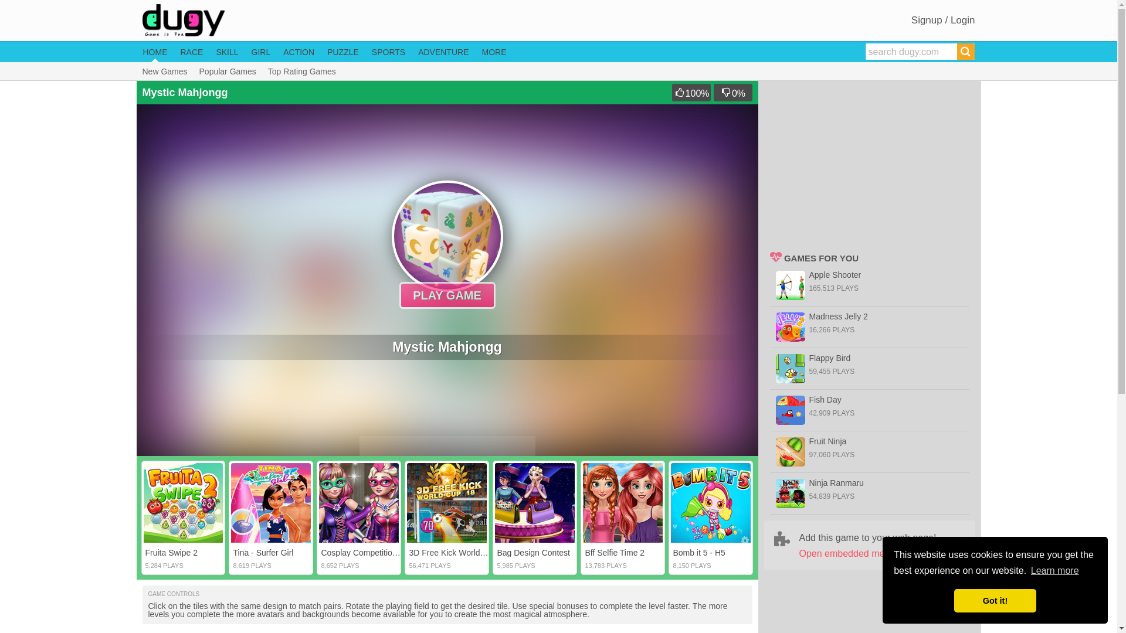  Describe the element at coordinates (691, 92) in the screenshot. I see `I like it` at that location.